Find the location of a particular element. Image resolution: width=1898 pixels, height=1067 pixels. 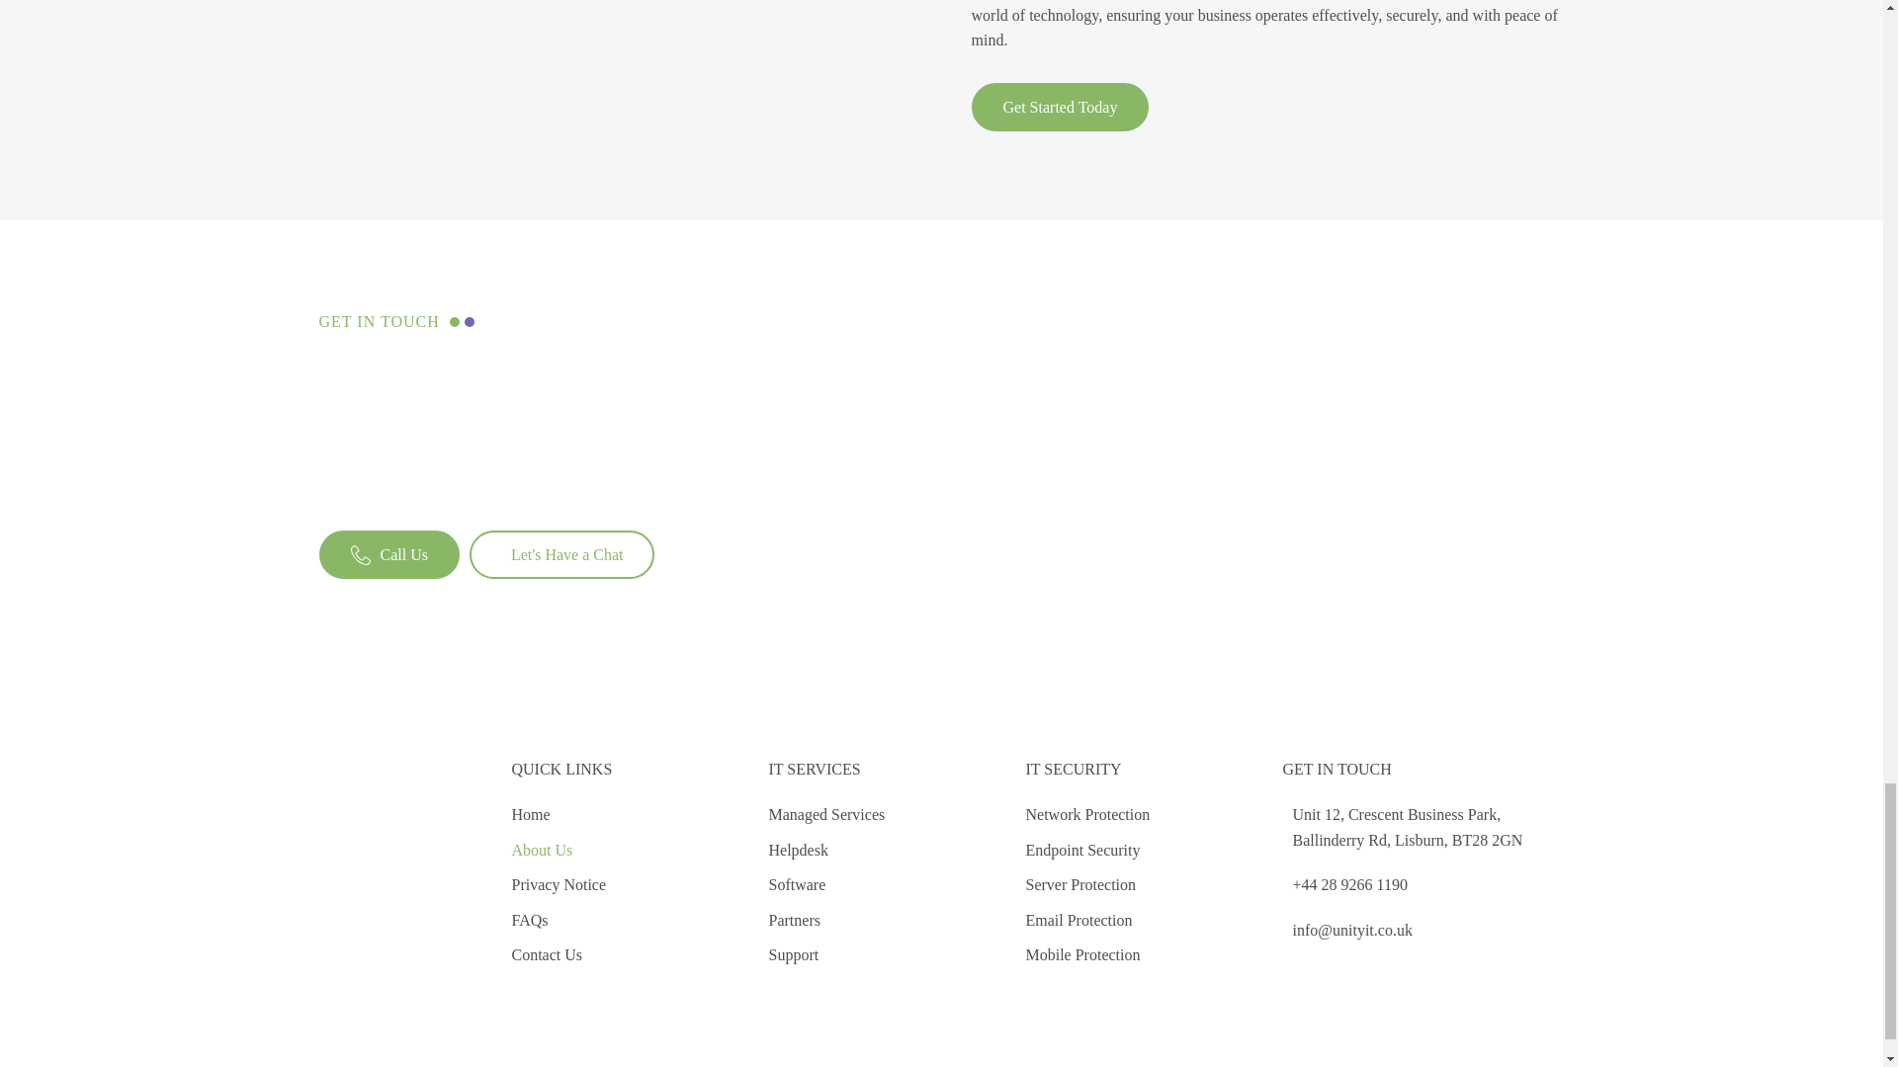

Partners is located at coordinates (826, 921).